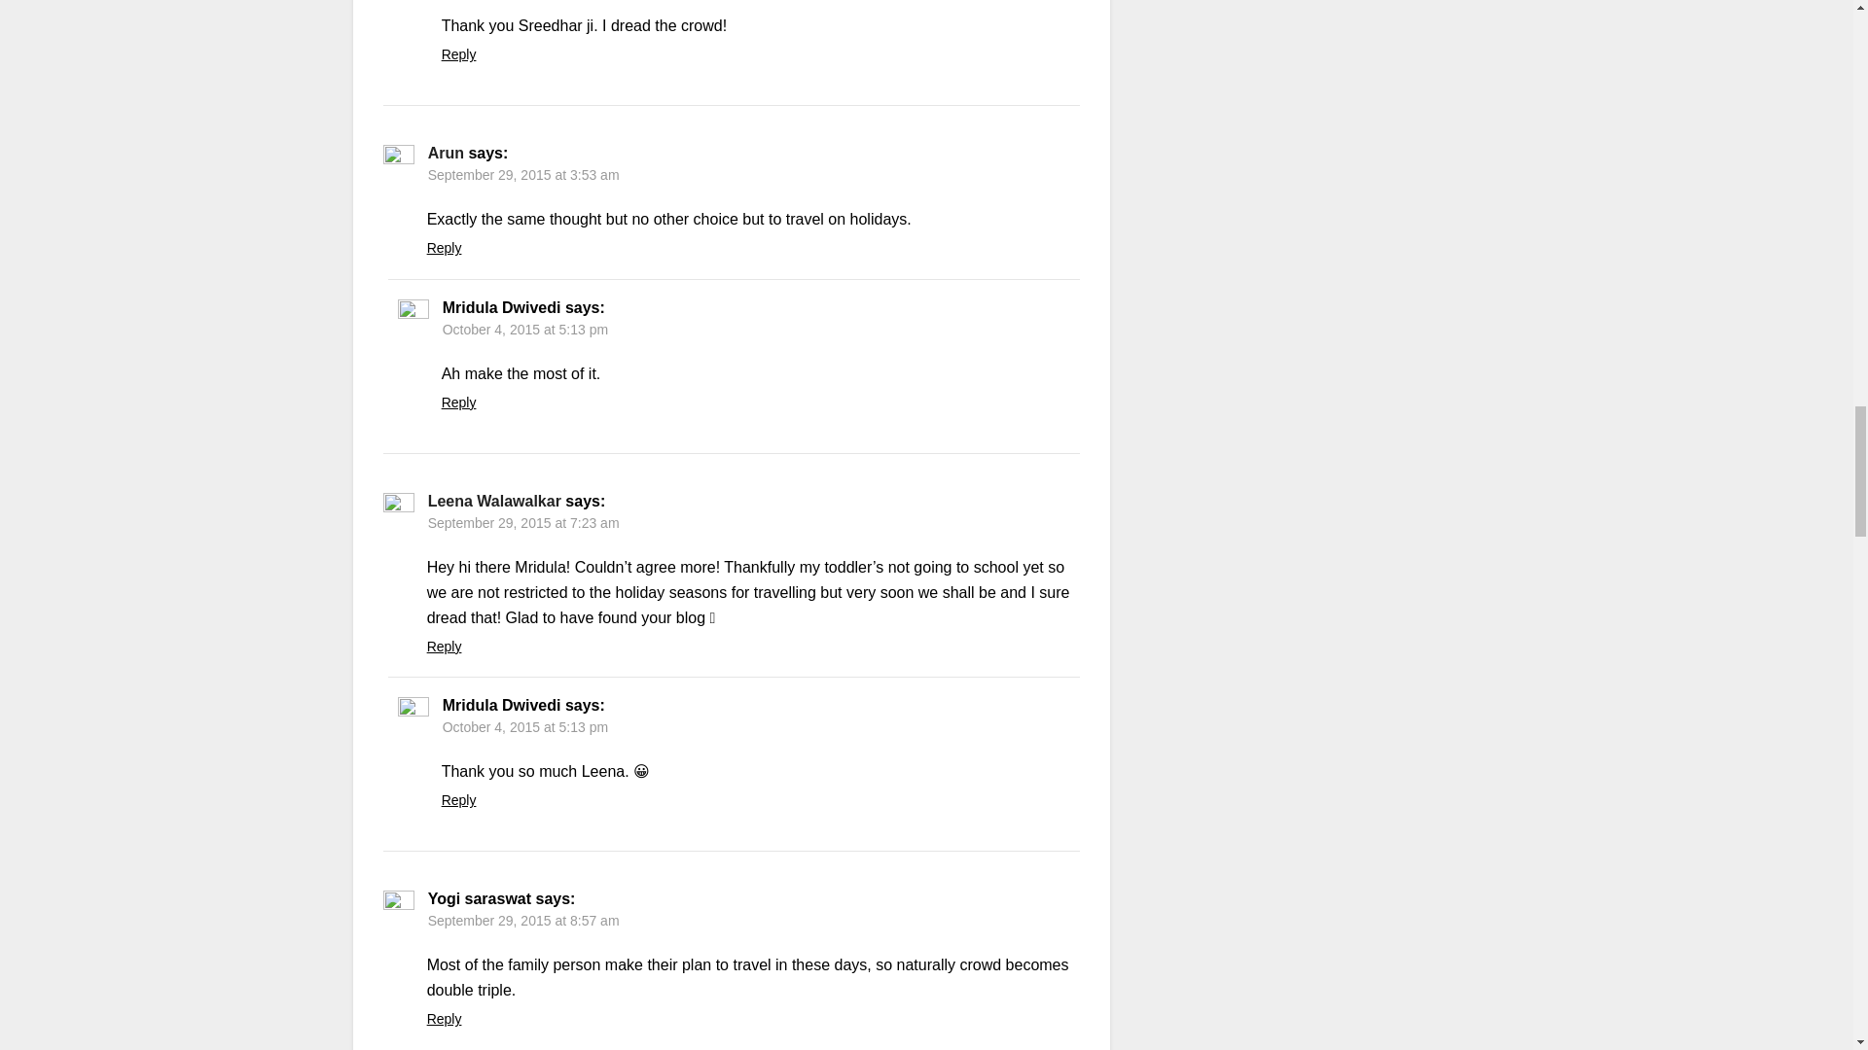  I want to click on Leena Walawalkar, so click(494, 500).